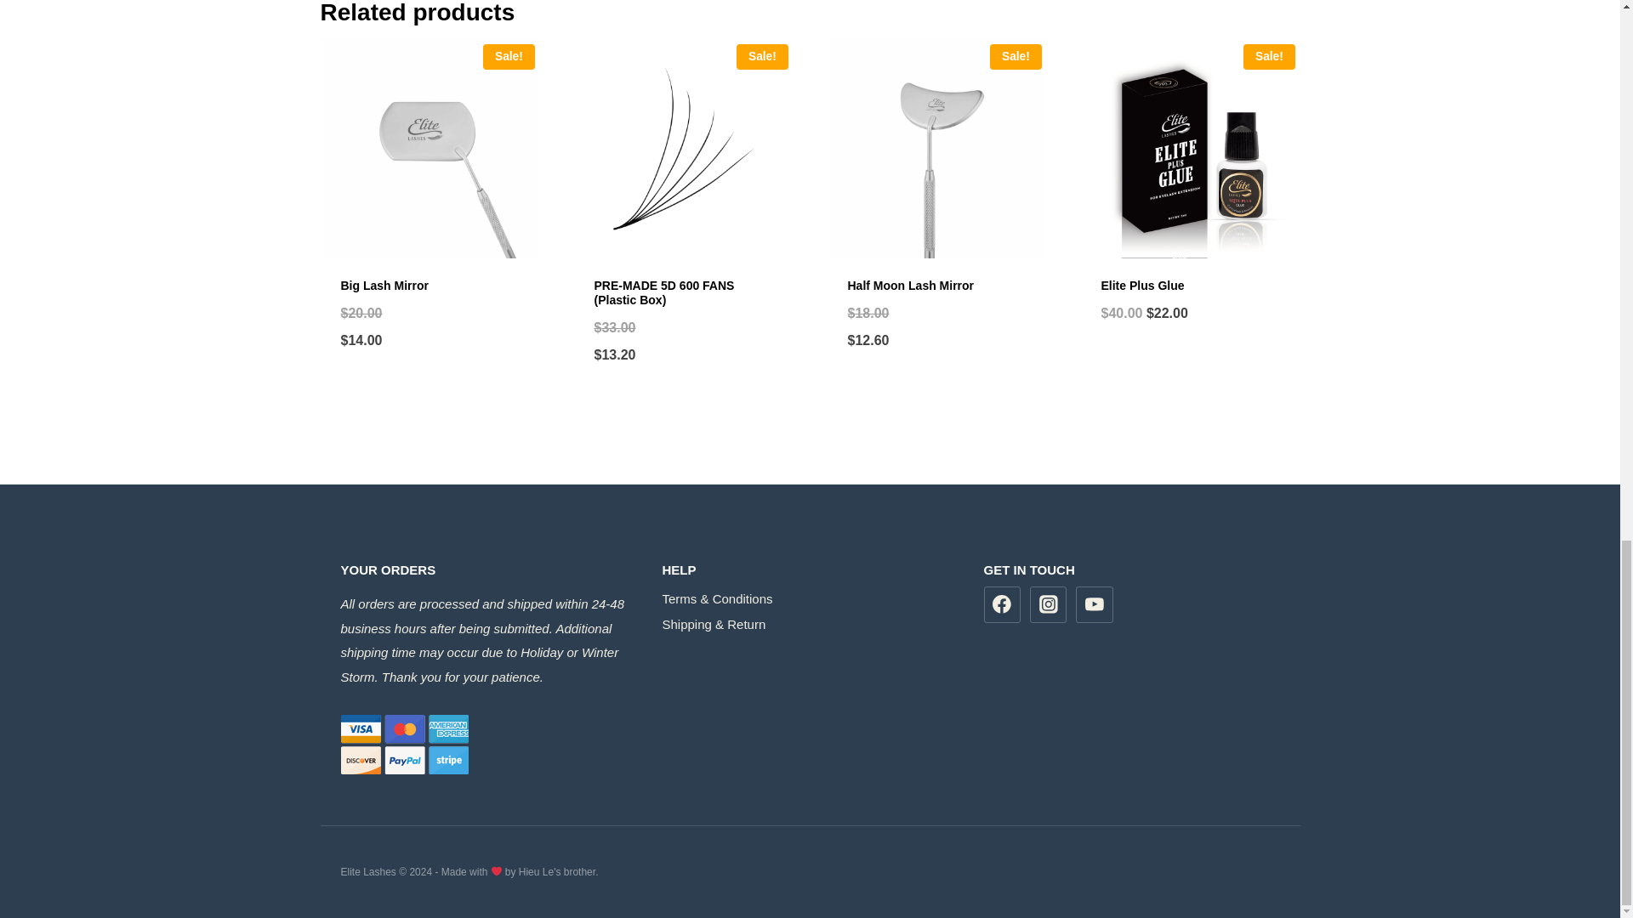 The height and width of the screenshot is (918, 1633). What do you see at coordinates (384, 286) in the screenshot?
I see `Big Lash Mirror` at bounding box center [384, 286].